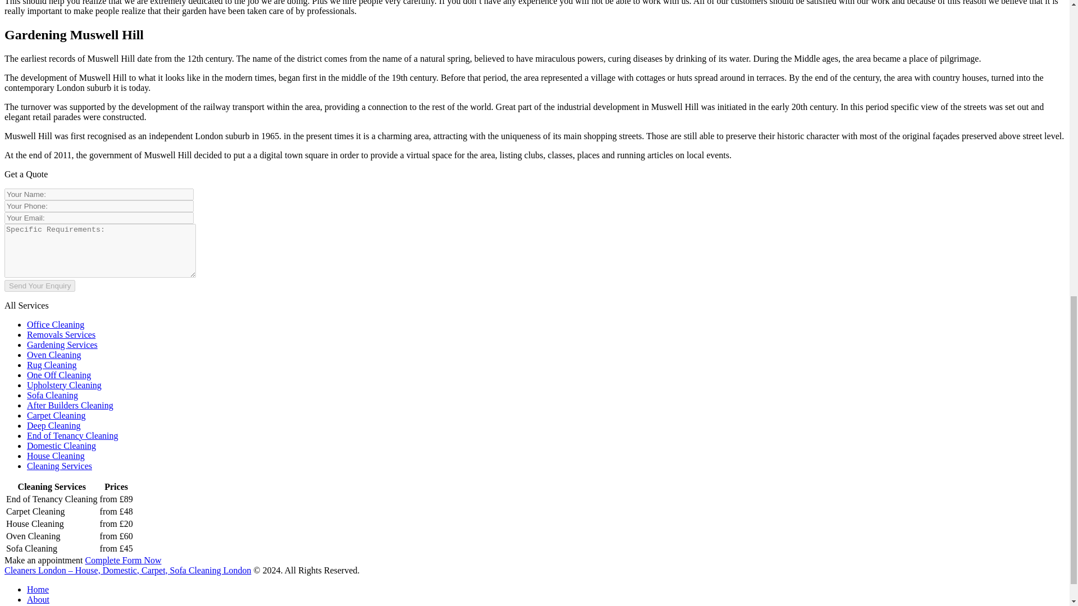 The width and height of the screenshot is (1078, 606). What do you see at coordinates (62, 345) in the screenshot?
I see `Gardening Services` at bounding box center [62, 345].